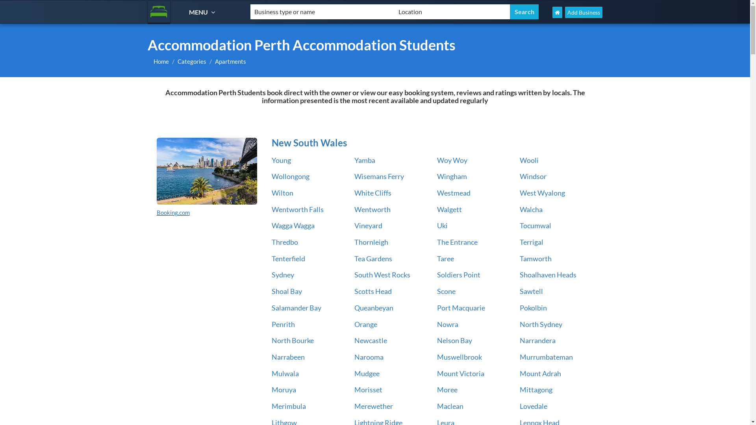 This screenshot has height=425, width=756. Describe the element at coordinates (543, 193) in the screenshot. I see `West Wyalong` at that location.